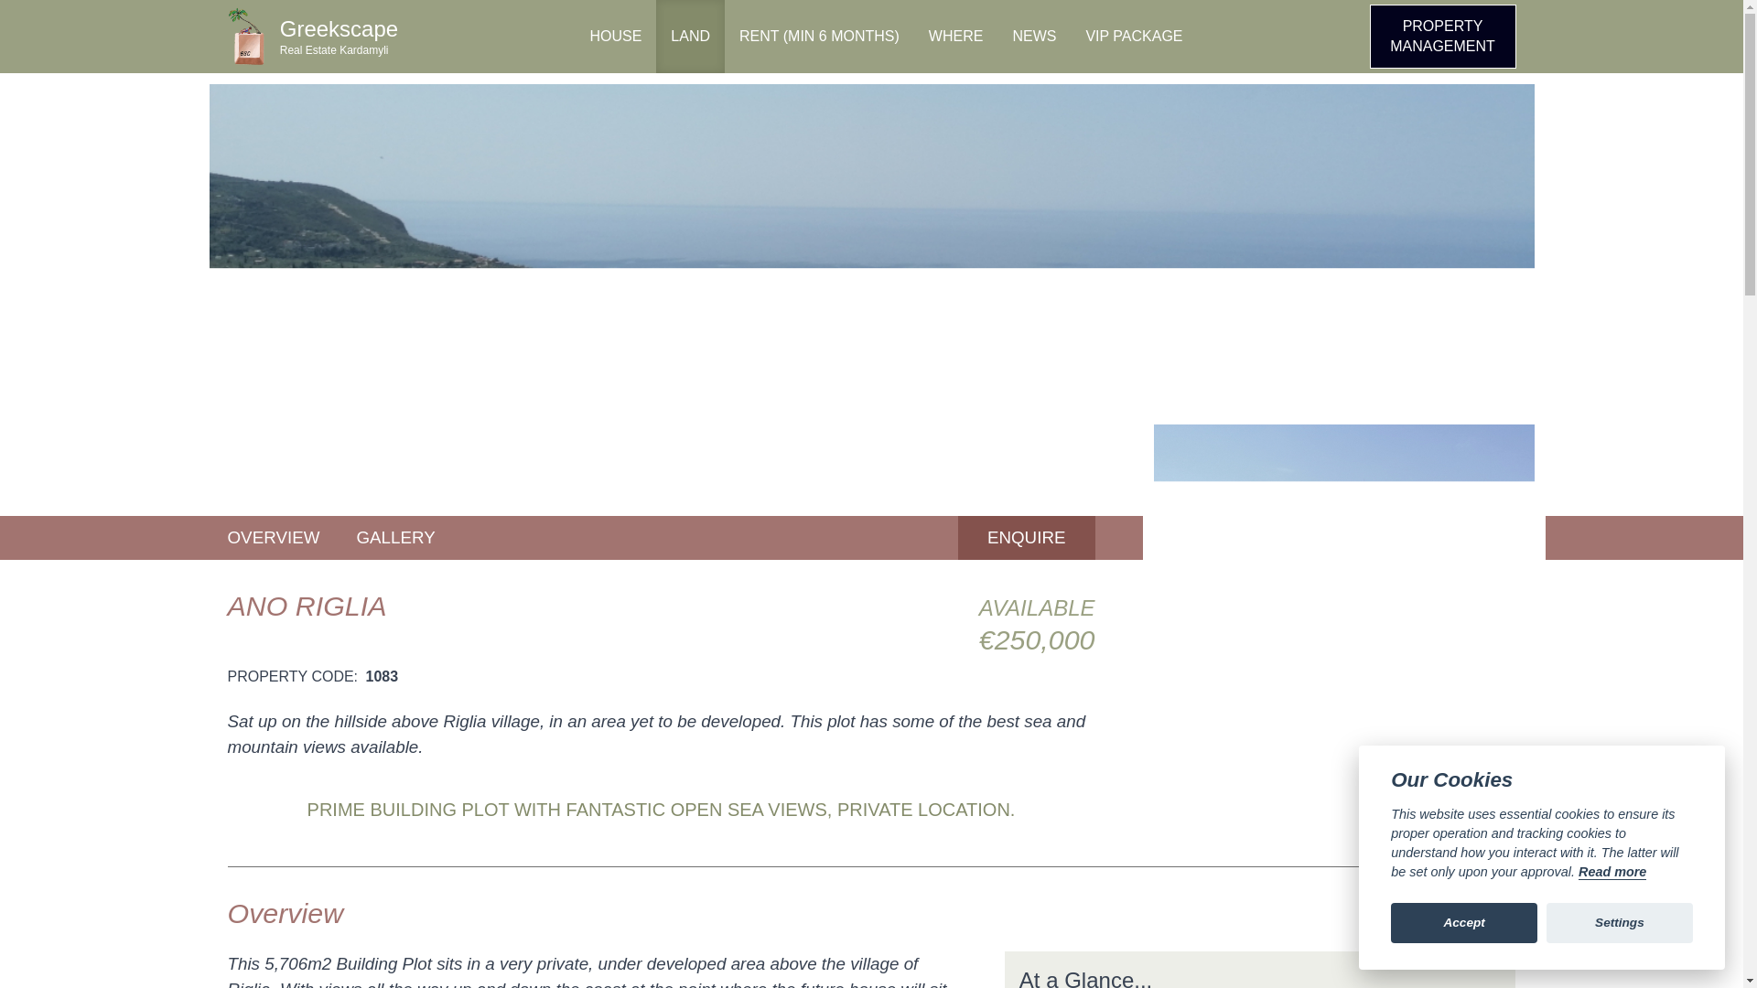 The height and width of the screenshot is (988, 1757). I want to click on WHERE, so click(1034, 37).